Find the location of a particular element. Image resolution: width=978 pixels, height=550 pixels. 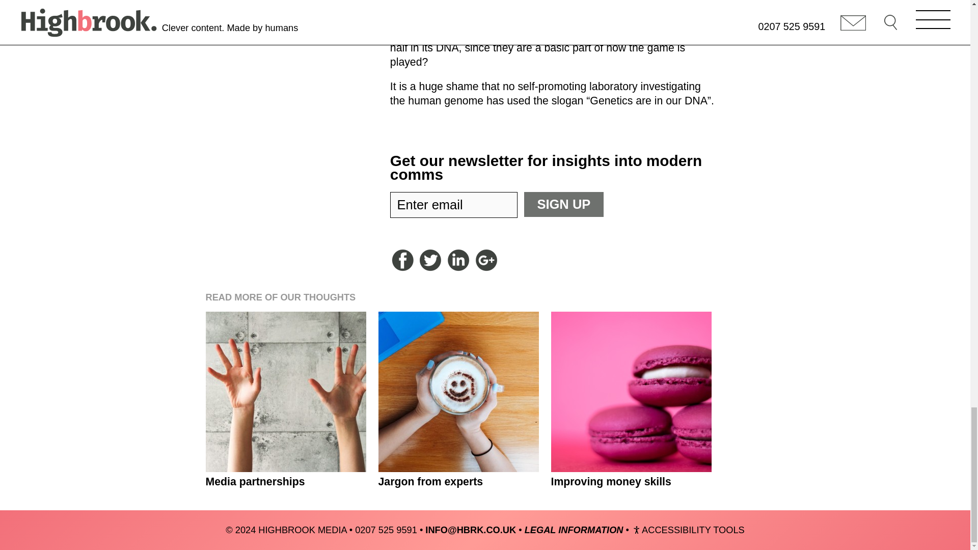

Jargon from experts is located at coordinates (458, 392).